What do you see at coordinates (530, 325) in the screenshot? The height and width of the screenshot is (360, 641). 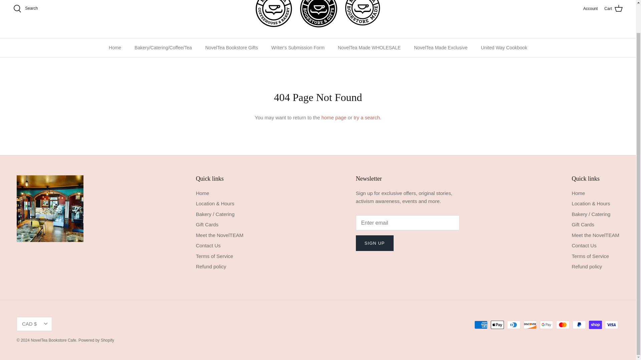 I see `Discover` at bounding box center [530, 325].